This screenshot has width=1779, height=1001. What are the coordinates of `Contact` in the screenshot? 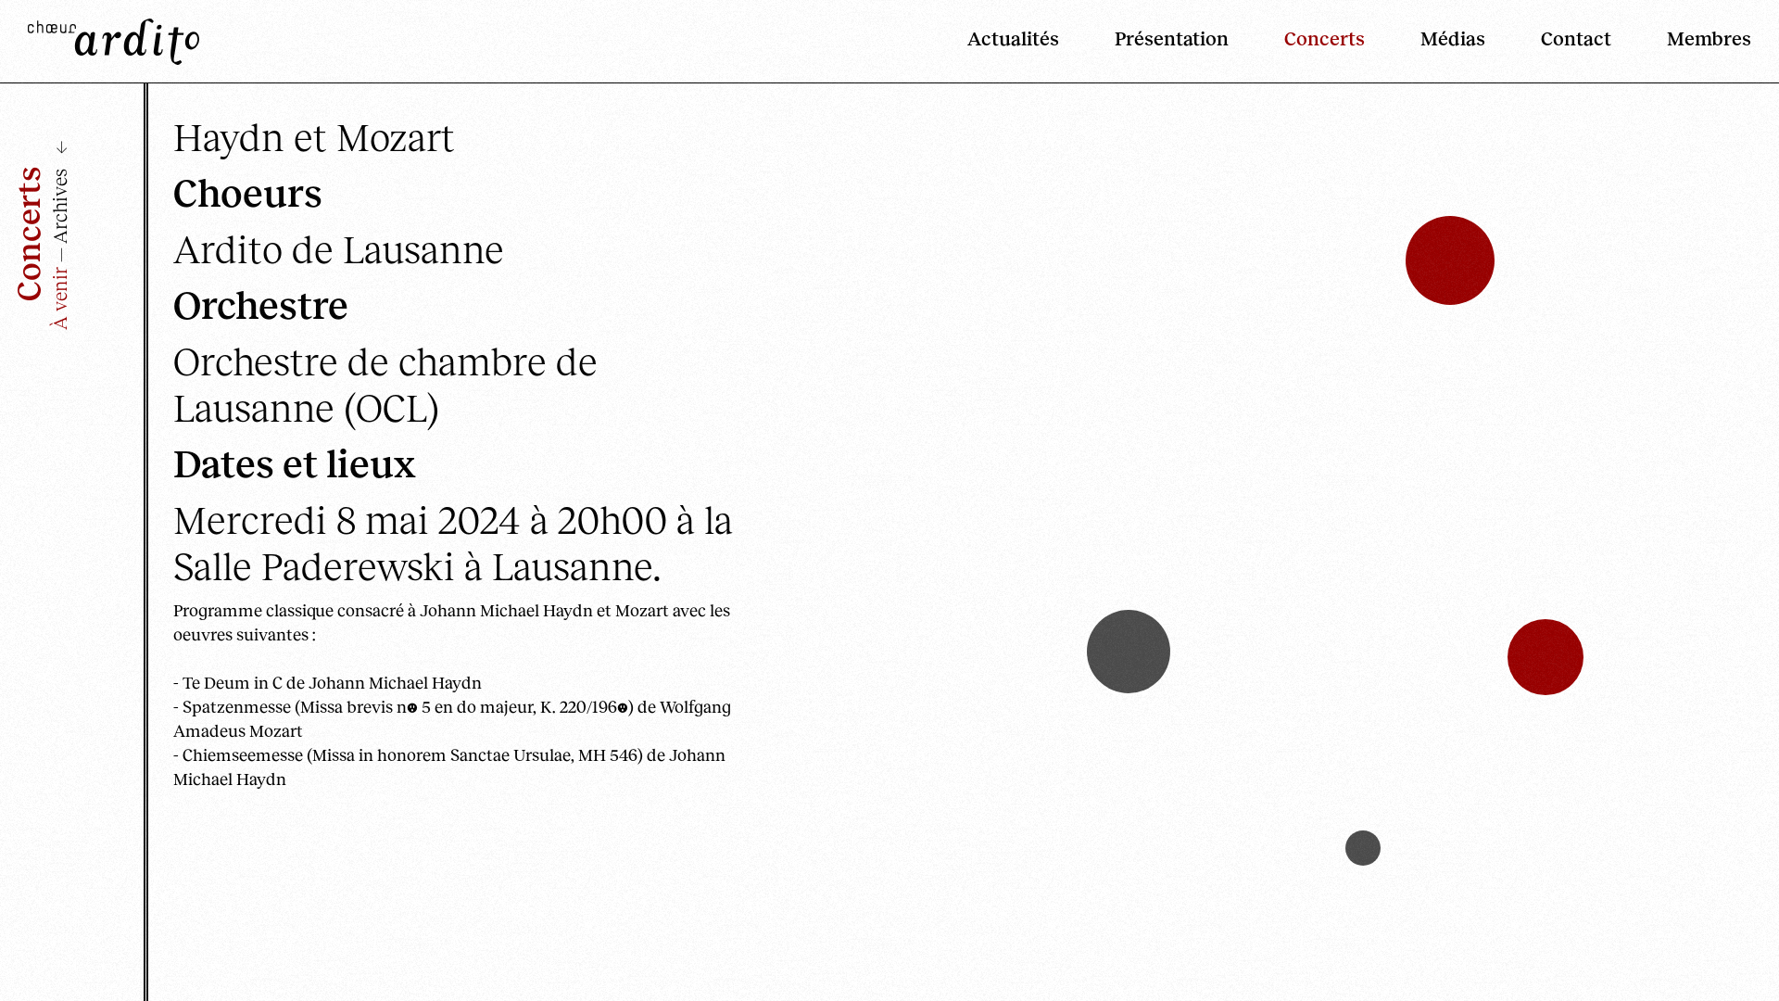 It's located at (1548, 37).